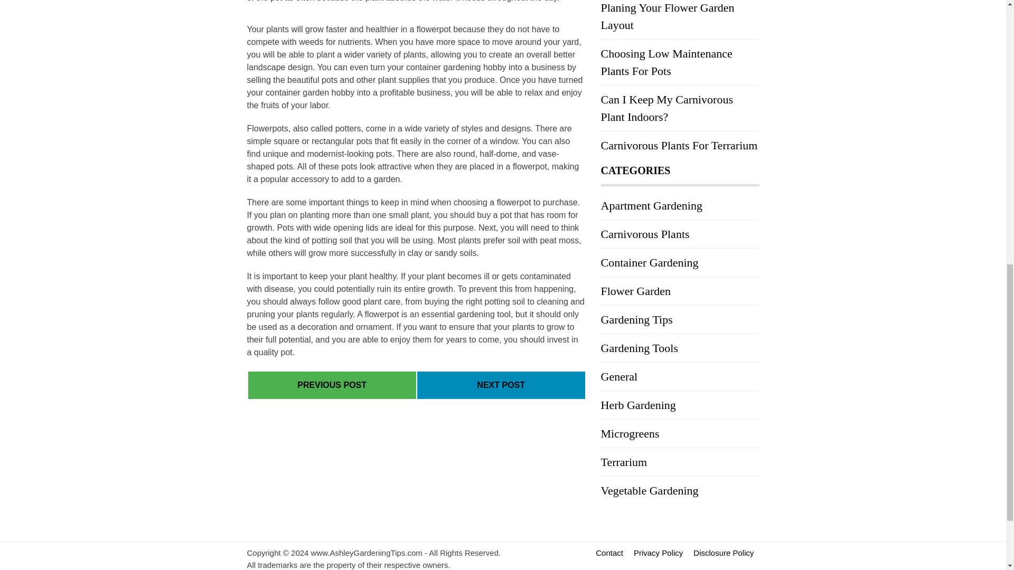 The image size is (1014, 570). What do you see at coordinates (637, 319) in the screenshot?
I see `Gardening Tips` at bounding box center [637, 319].